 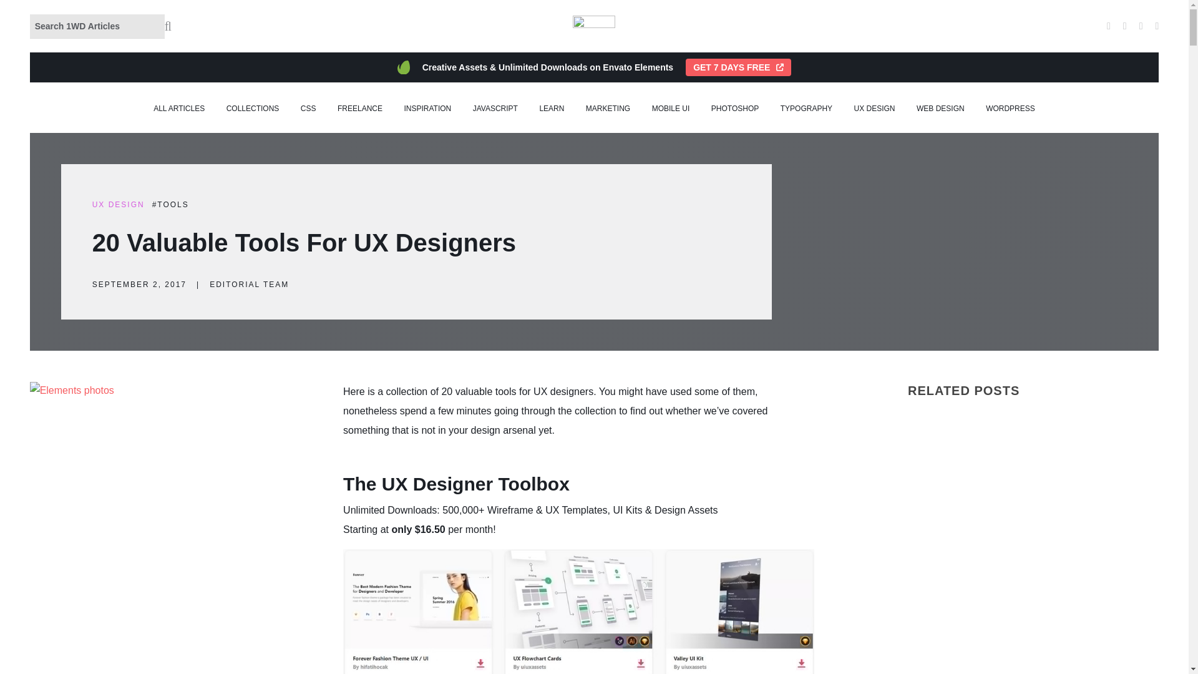 What do you see at coordinates (608, 109) in the screenshot?
I see `MARKETING` at bounding box center [608, 109].